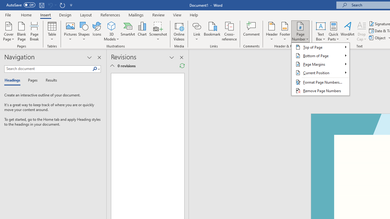 This screenshot has height=219, width=390. I want to click on Link, so click(197, 26).